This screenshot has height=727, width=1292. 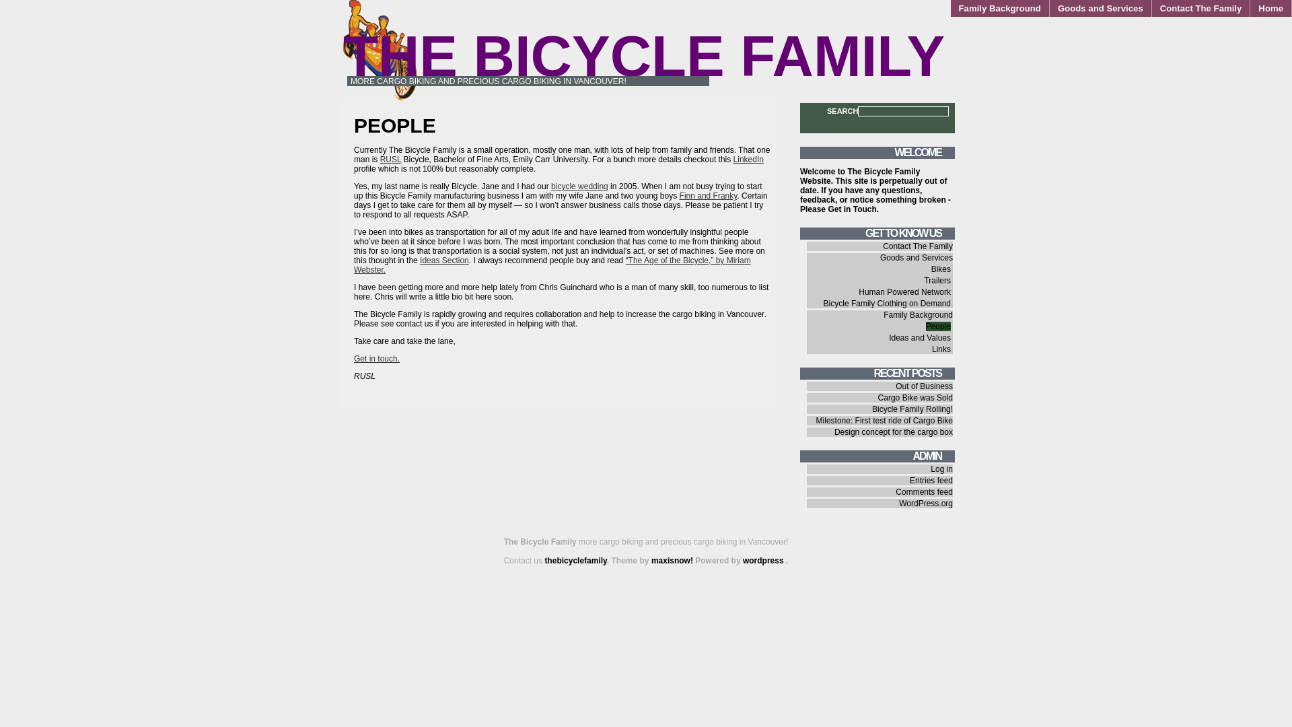 What do you see at coordinates (926, 504) in the screenshot?
I see `WordPress.org` at bounding box center [926, 504].